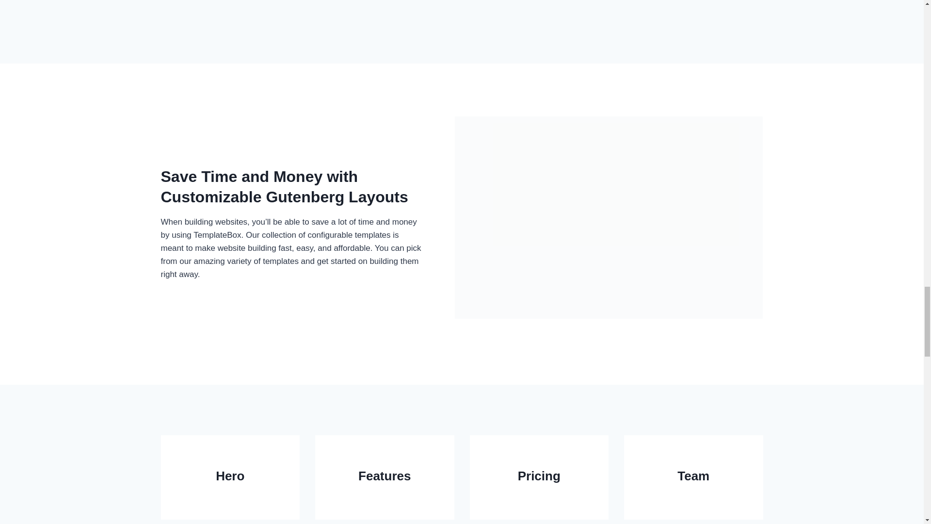 The image size is (931, 524). What do you see at coordinates (539, 477) in the screenshot?
I see `Pricing` at bounding box center [539, 477].